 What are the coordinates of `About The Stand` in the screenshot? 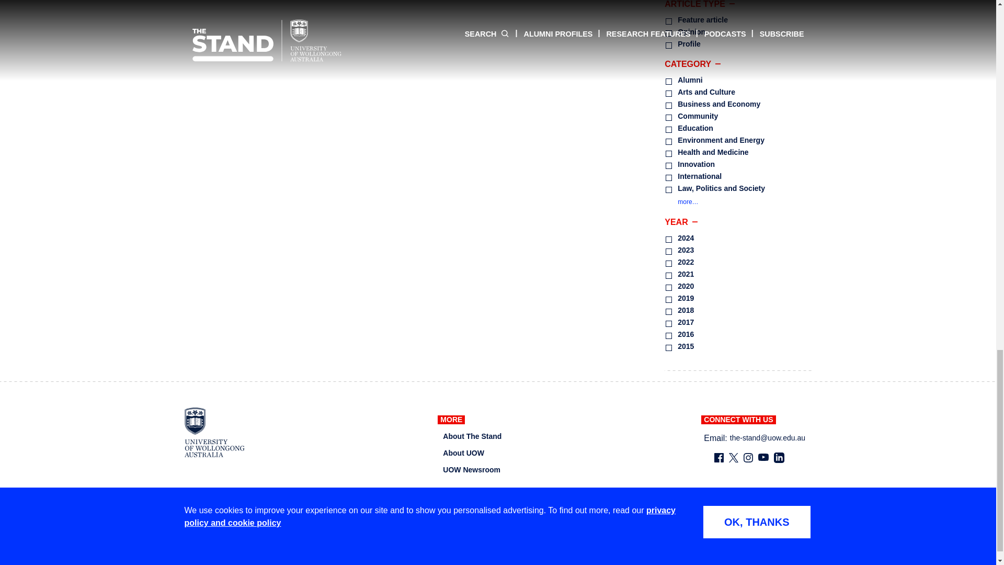 It's located at (472, 436).